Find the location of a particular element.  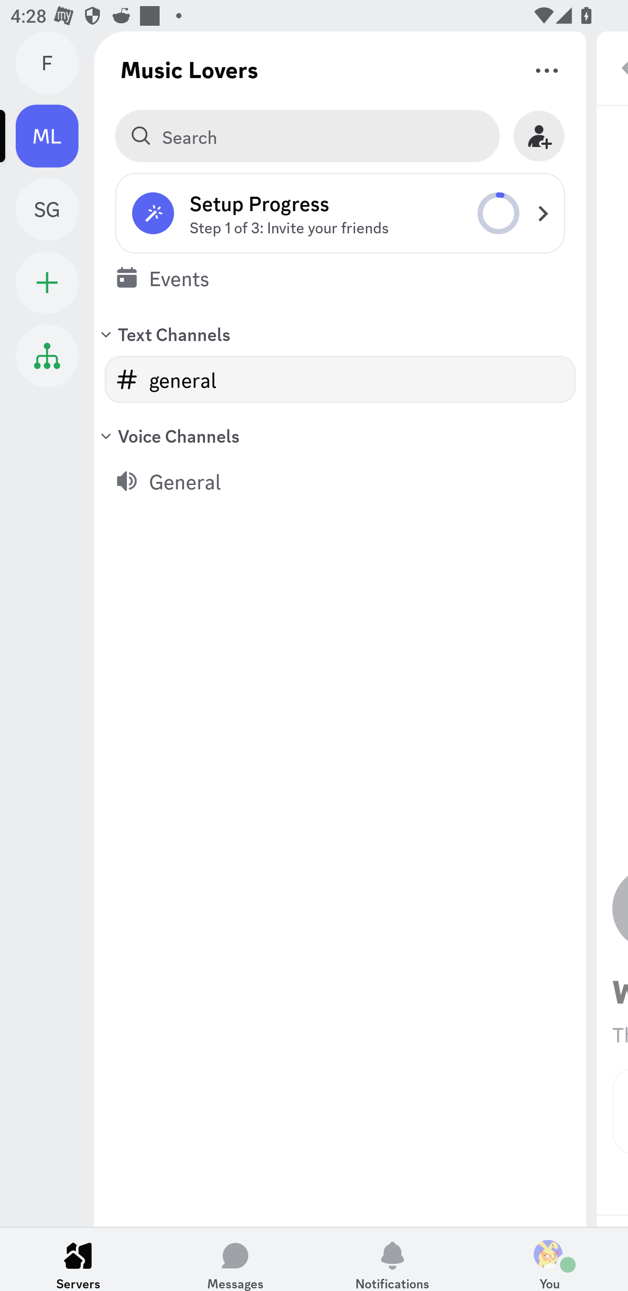

Servers is located at coordinates (78, 1259).